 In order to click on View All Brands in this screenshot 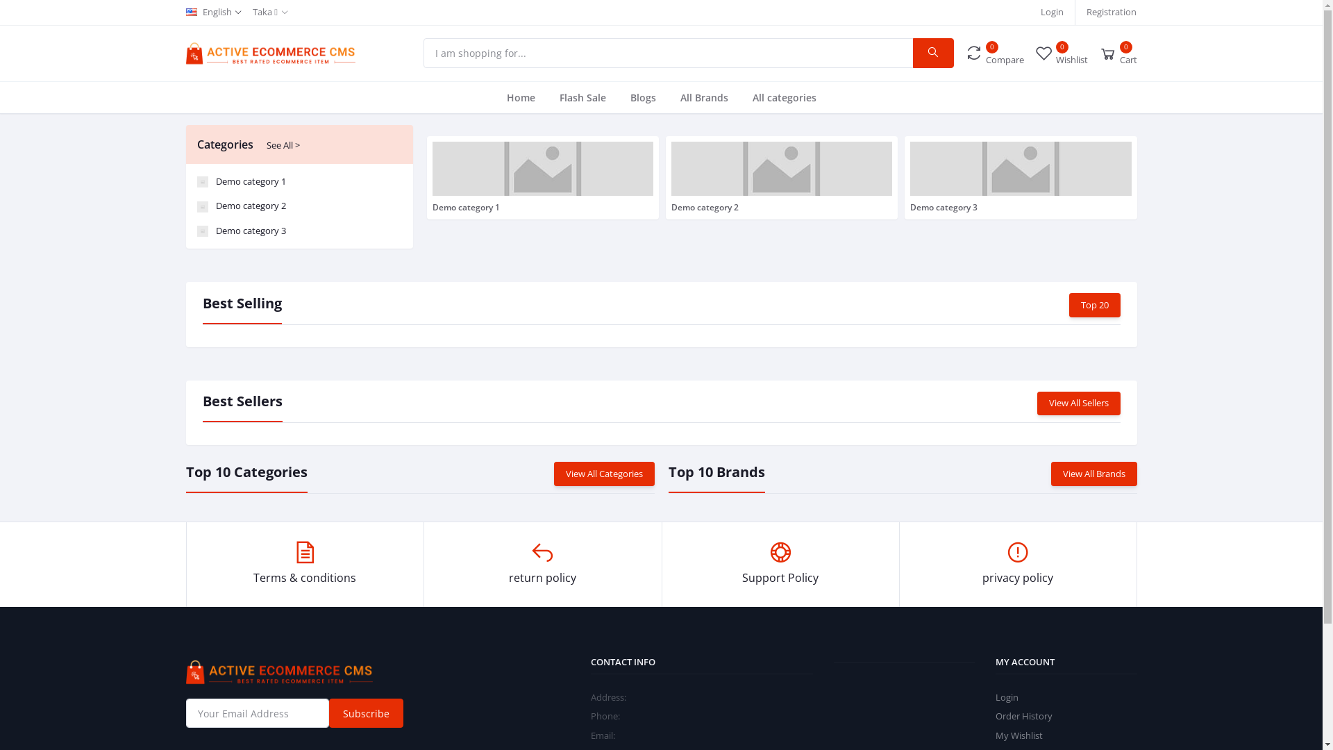, I will do `click(1094, 474)`.